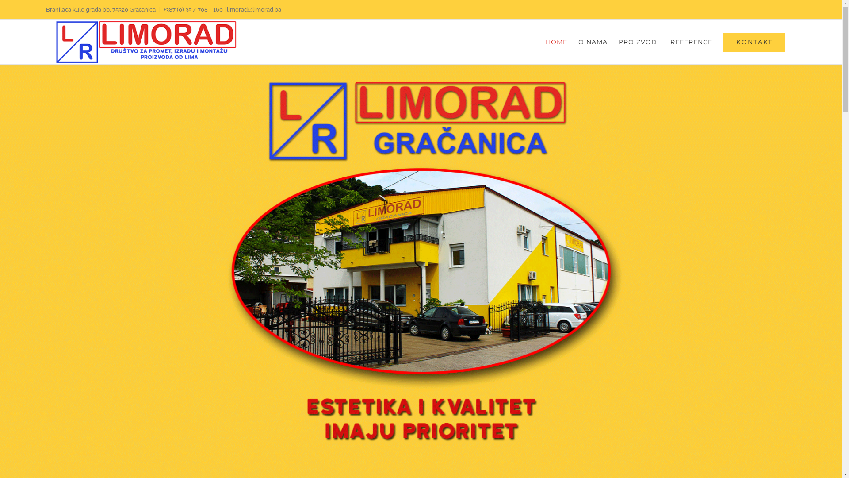 The height and width of the screenshot is (478, 849). What do you see at coordinates (692, 42) in the screenshot?
I see `REFERENCE` at bounding box center [692, 42].